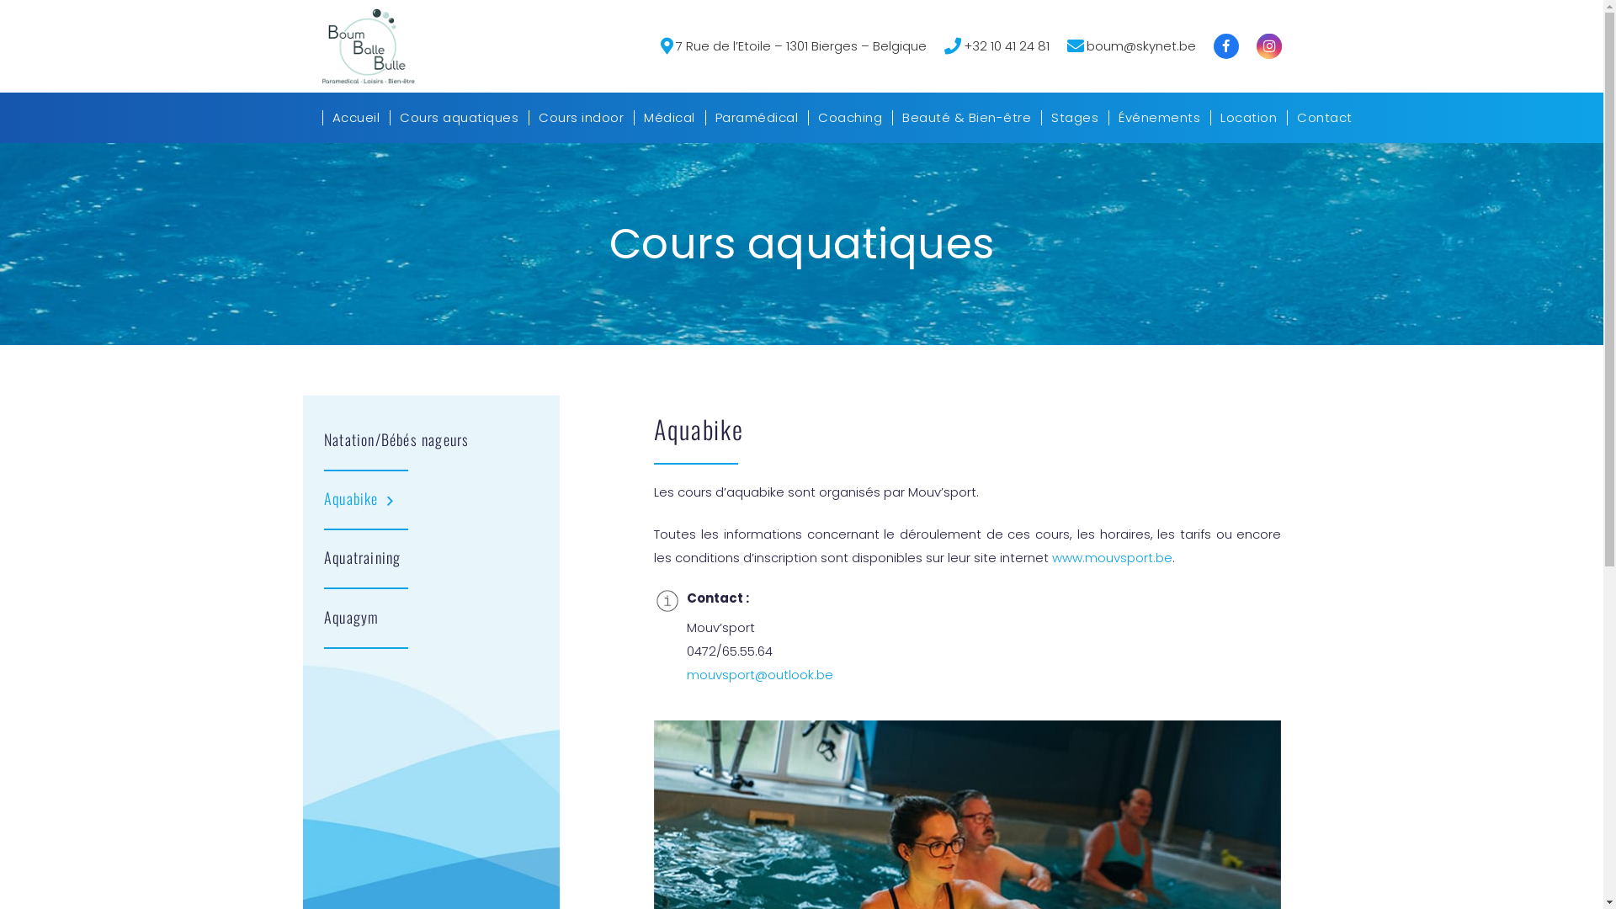 This screenshot has width=1616, height=909. I want to click on Cours aquatiques, so click(460, 118).